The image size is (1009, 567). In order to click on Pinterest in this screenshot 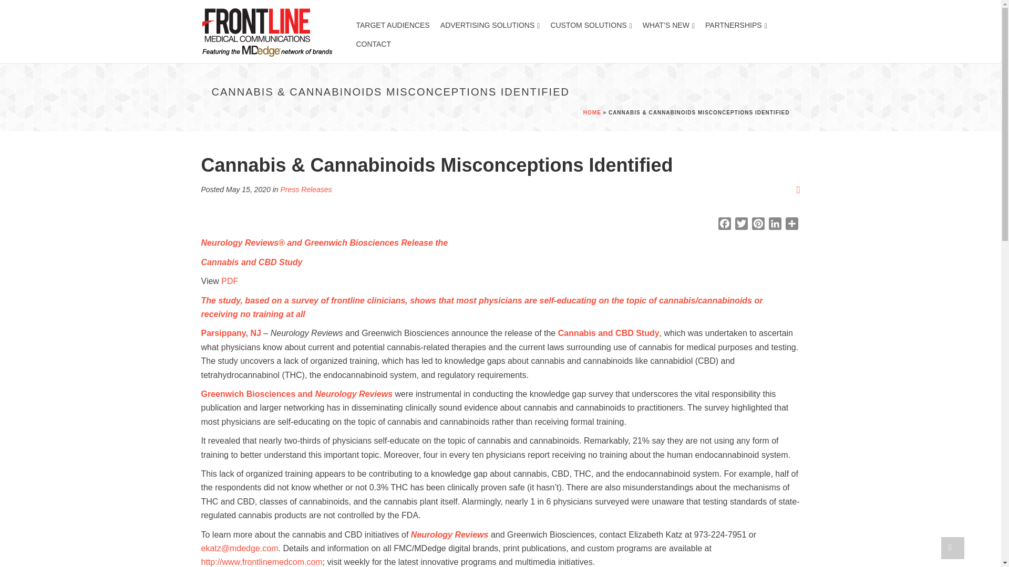, I will do `click(758, 225)`.